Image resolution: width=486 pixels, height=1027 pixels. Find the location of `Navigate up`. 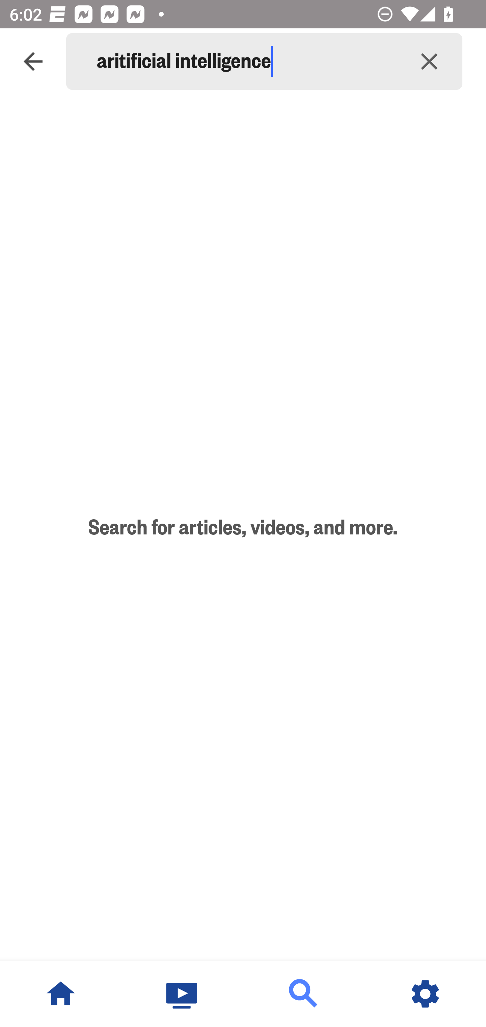

Navigate up is located at coordinates (33, 61).